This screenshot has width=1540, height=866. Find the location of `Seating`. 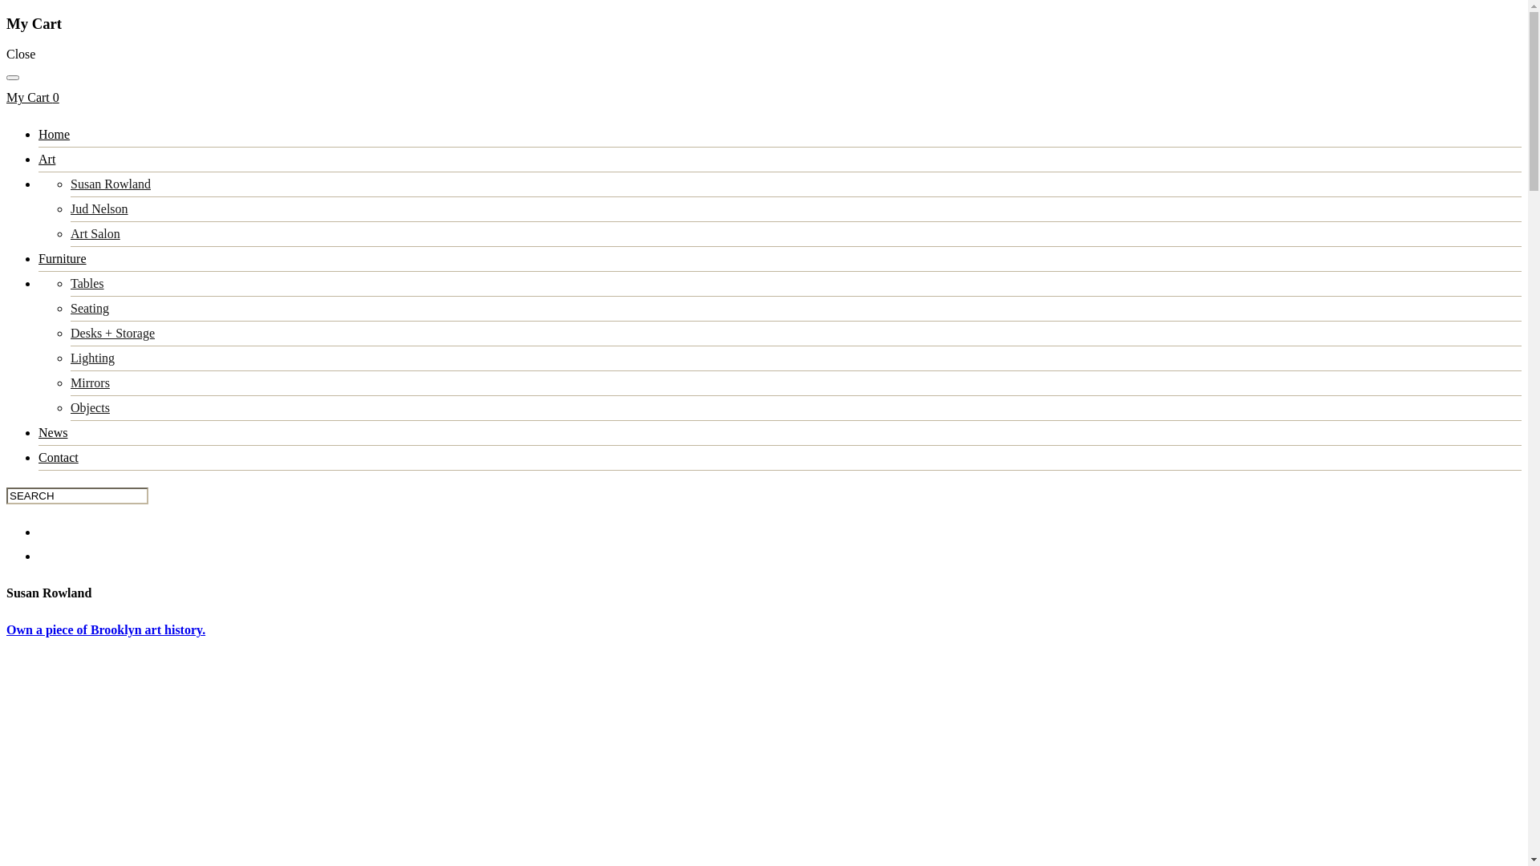

Seating is located at coordinates (90, 308).